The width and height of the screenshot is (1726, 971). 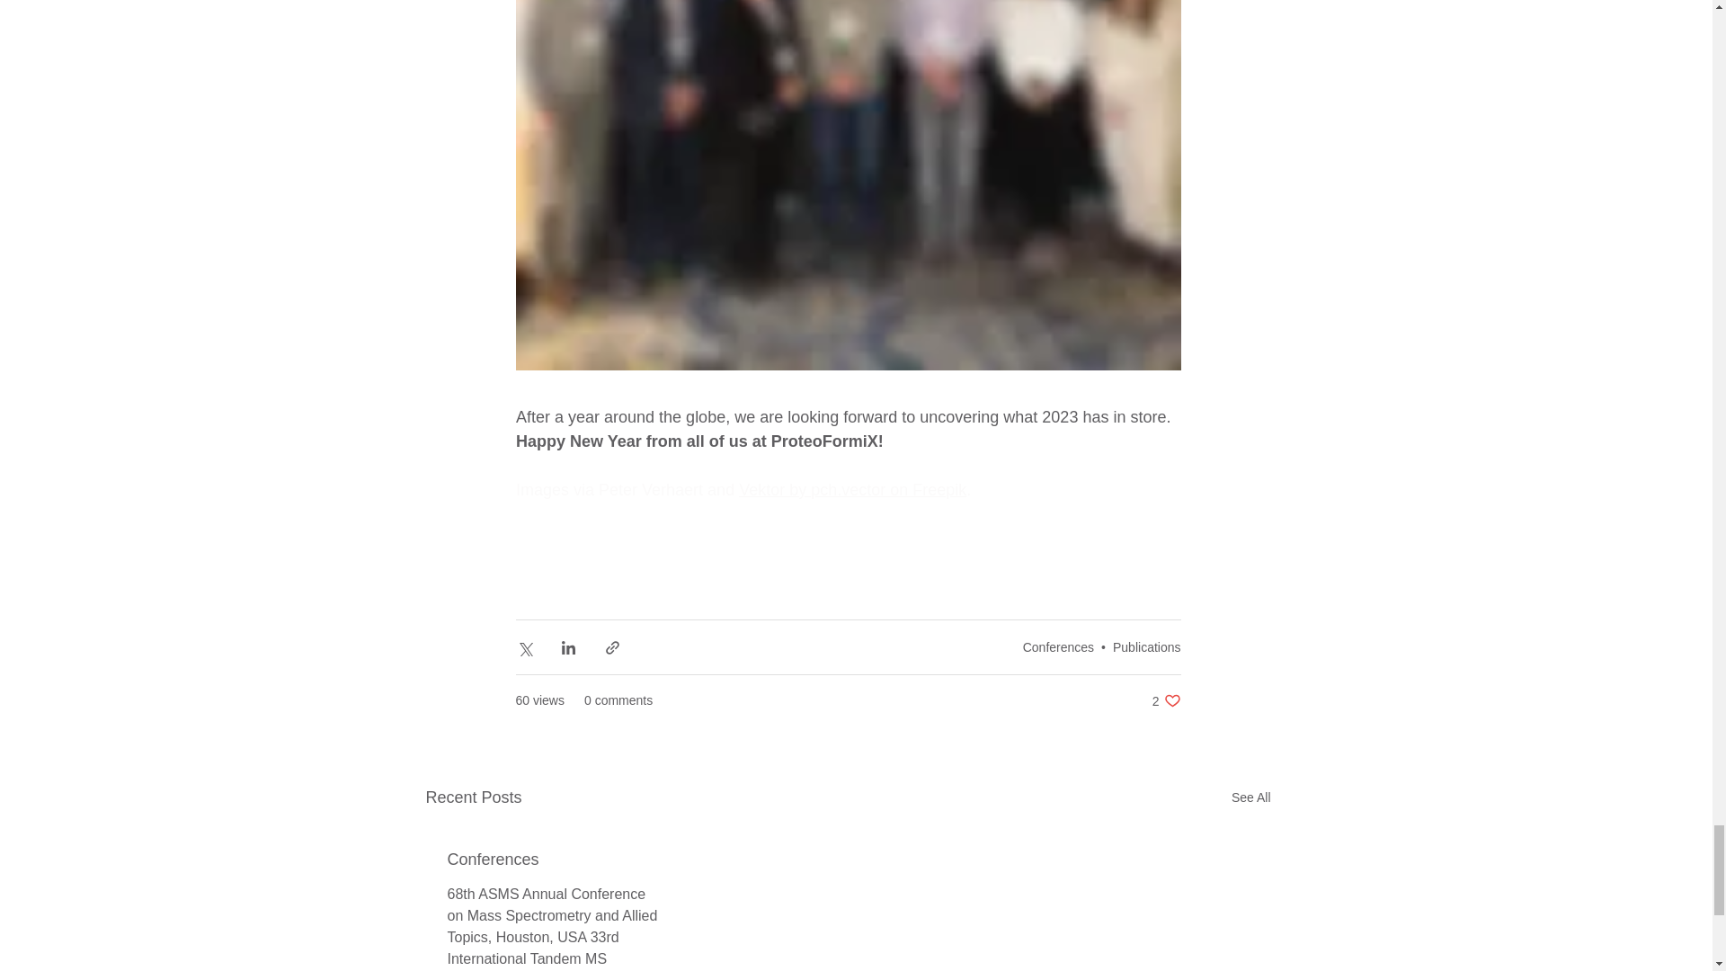 What do you see at coordinates (1059, 646) in the screenshot?
I see `Conferences` at bounding box center [1059, 646].